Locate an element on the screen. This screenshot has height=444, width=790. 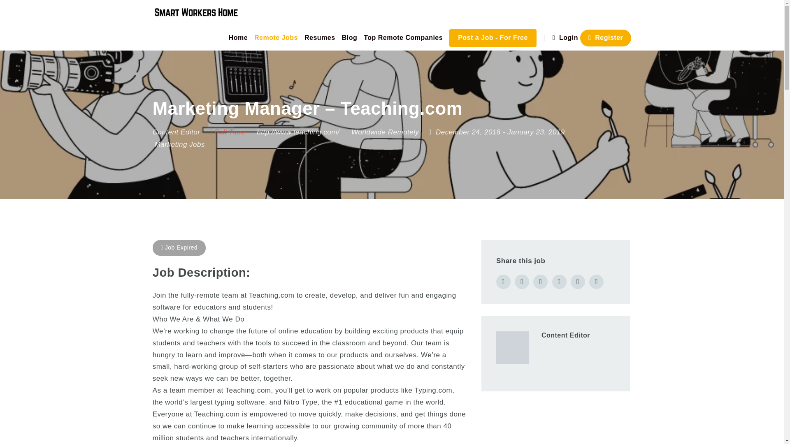
Blog is located at coordinates (350, 37).